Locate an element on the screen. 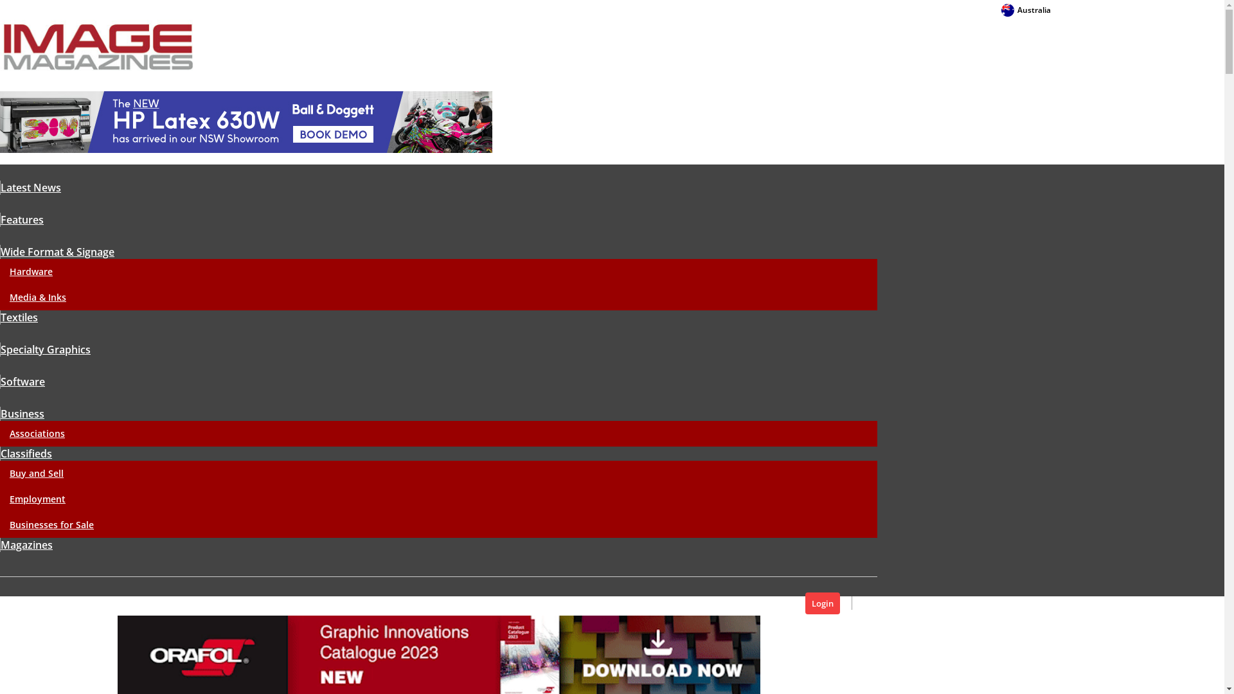 The height and width of the screenshot is (694, 1234). Media & Inks is located at coordinates (38, 297).